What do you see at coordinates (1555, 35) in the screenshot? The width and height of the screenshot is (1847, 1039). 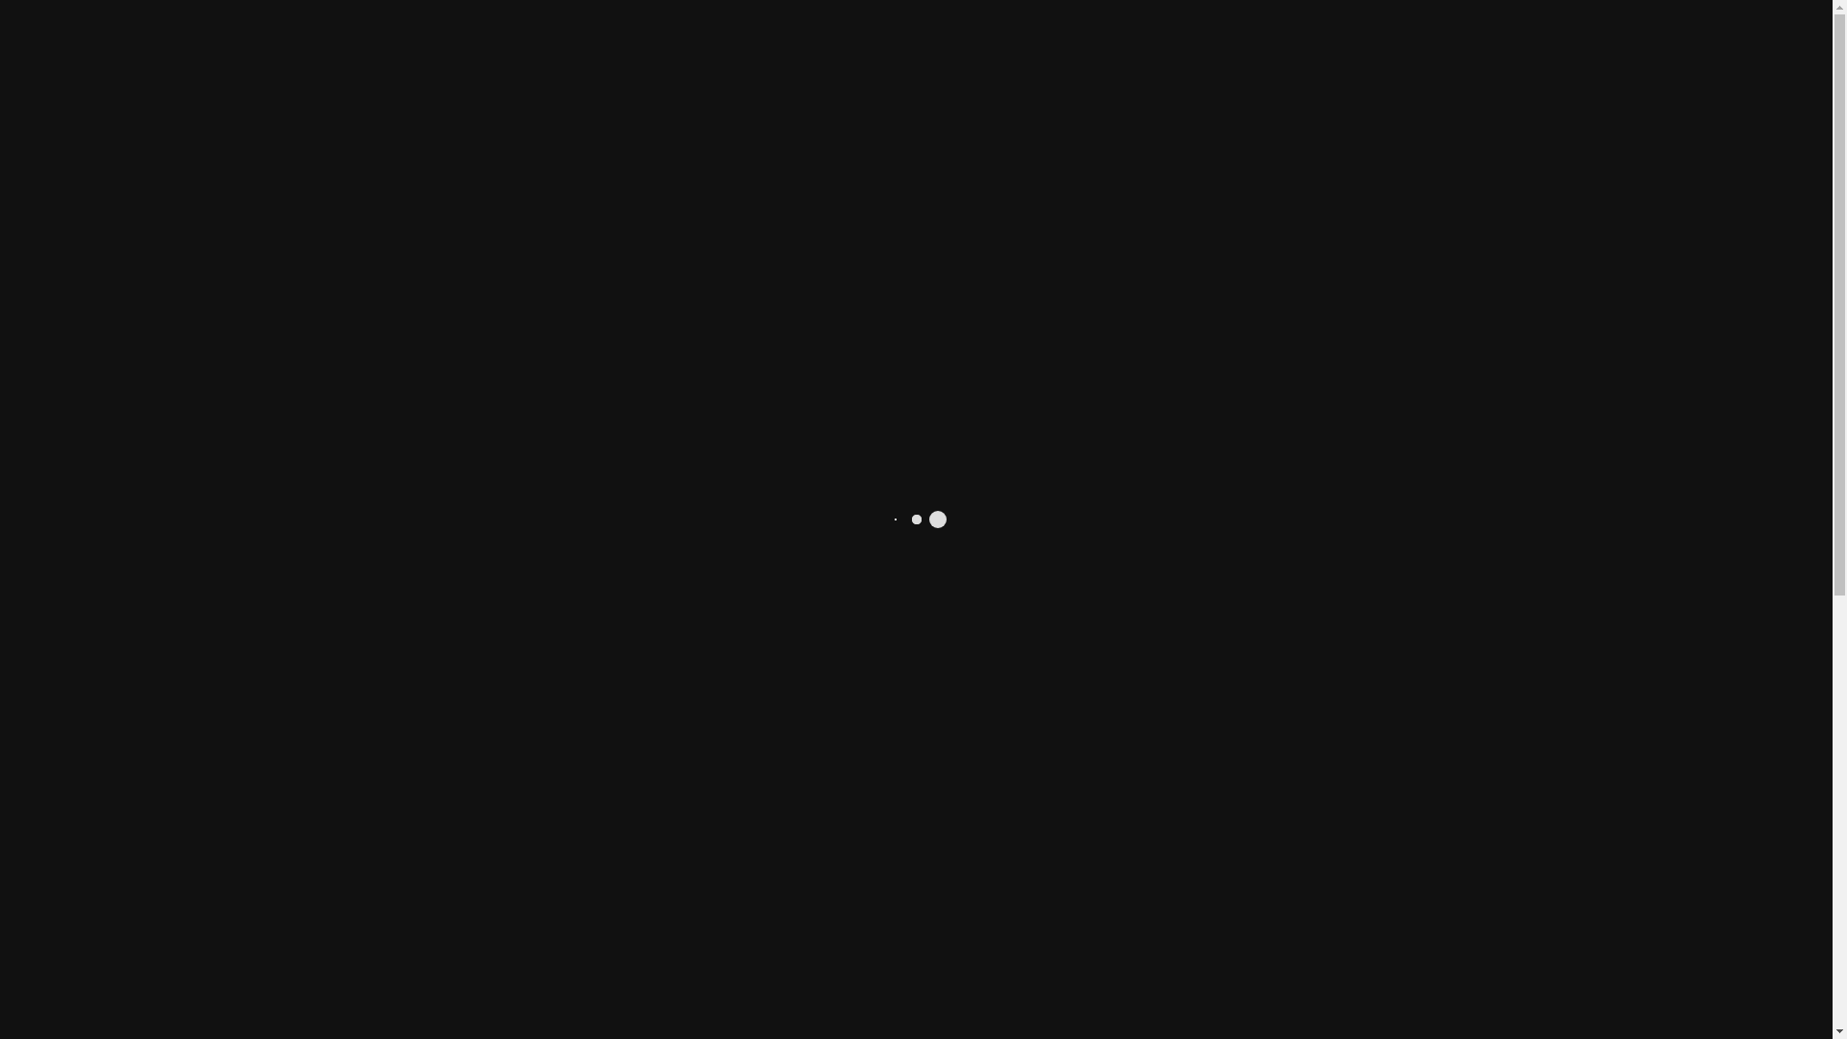 I see `MEDIEN` at bounding box center [1555, 35].